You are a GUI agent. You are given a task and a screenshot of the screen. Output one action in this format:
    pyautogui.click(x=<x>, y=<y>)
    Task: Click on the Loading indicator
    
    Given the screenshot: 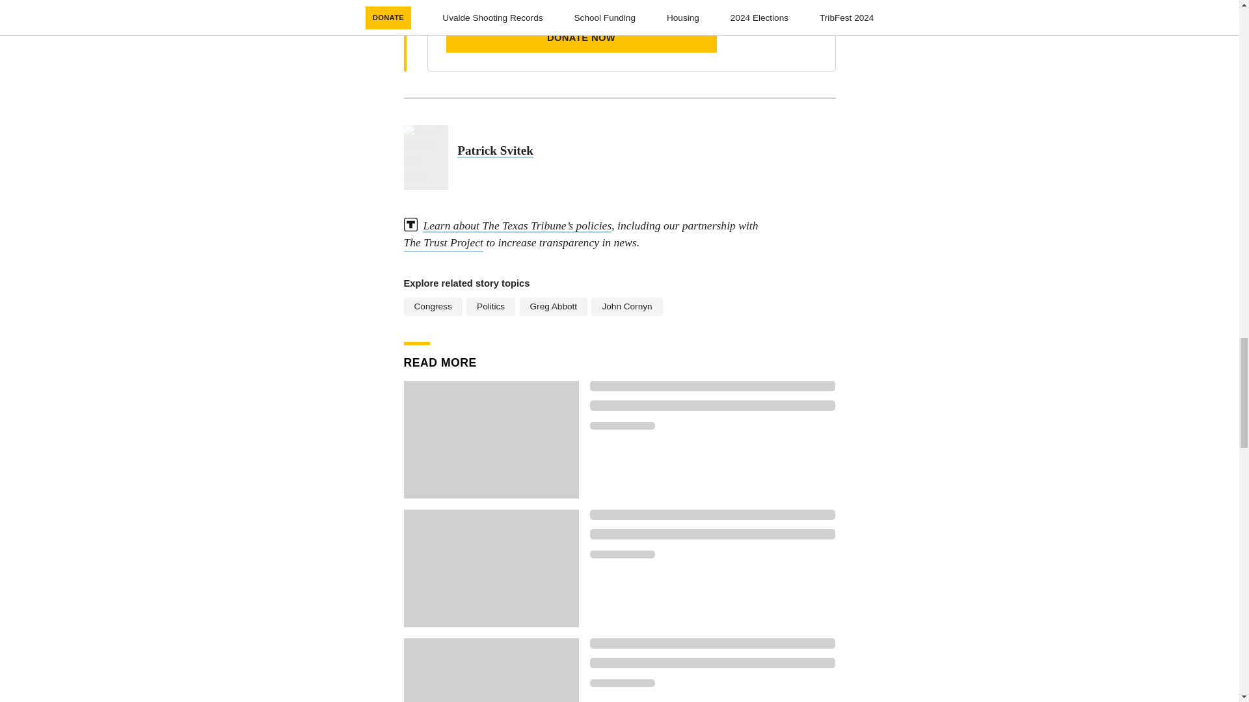 What is the action you would take?
    pyautogui.click(x=622, y=425)
    